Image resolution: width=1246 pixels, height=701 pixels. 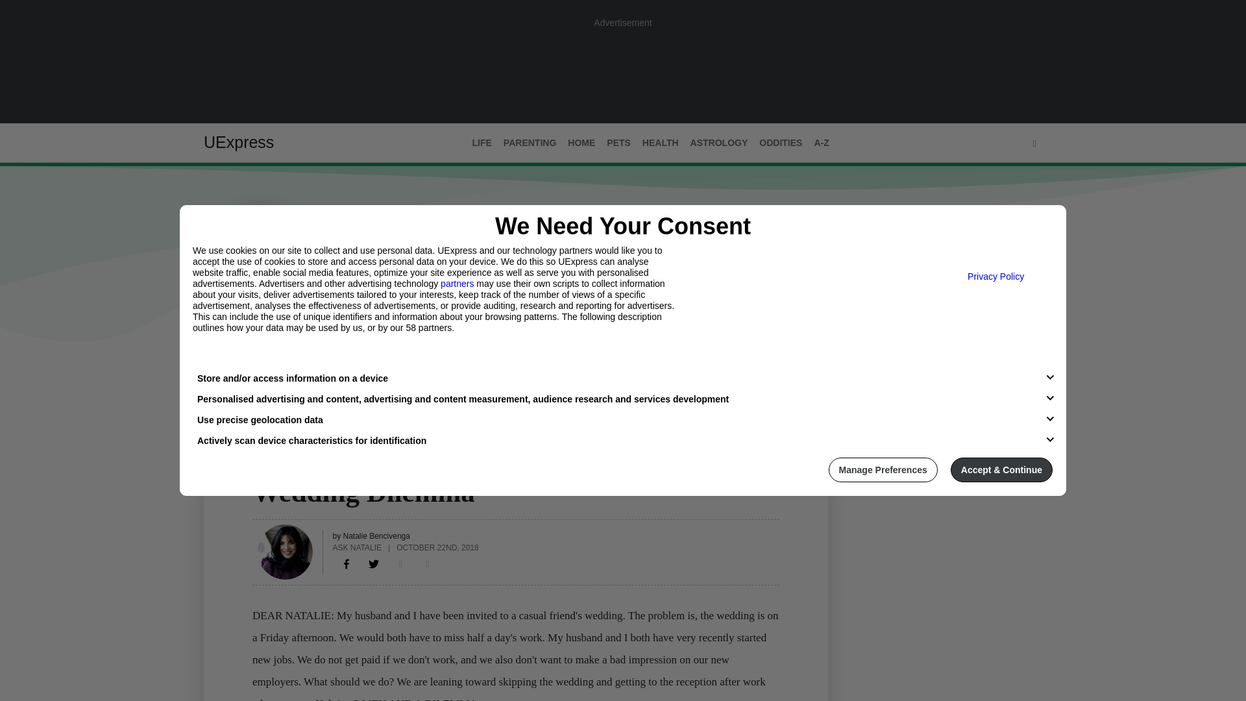 What do you see at coordinates (661, 143) in the screenshot?
I see `HEALTH` at bounding box center [661, 143].